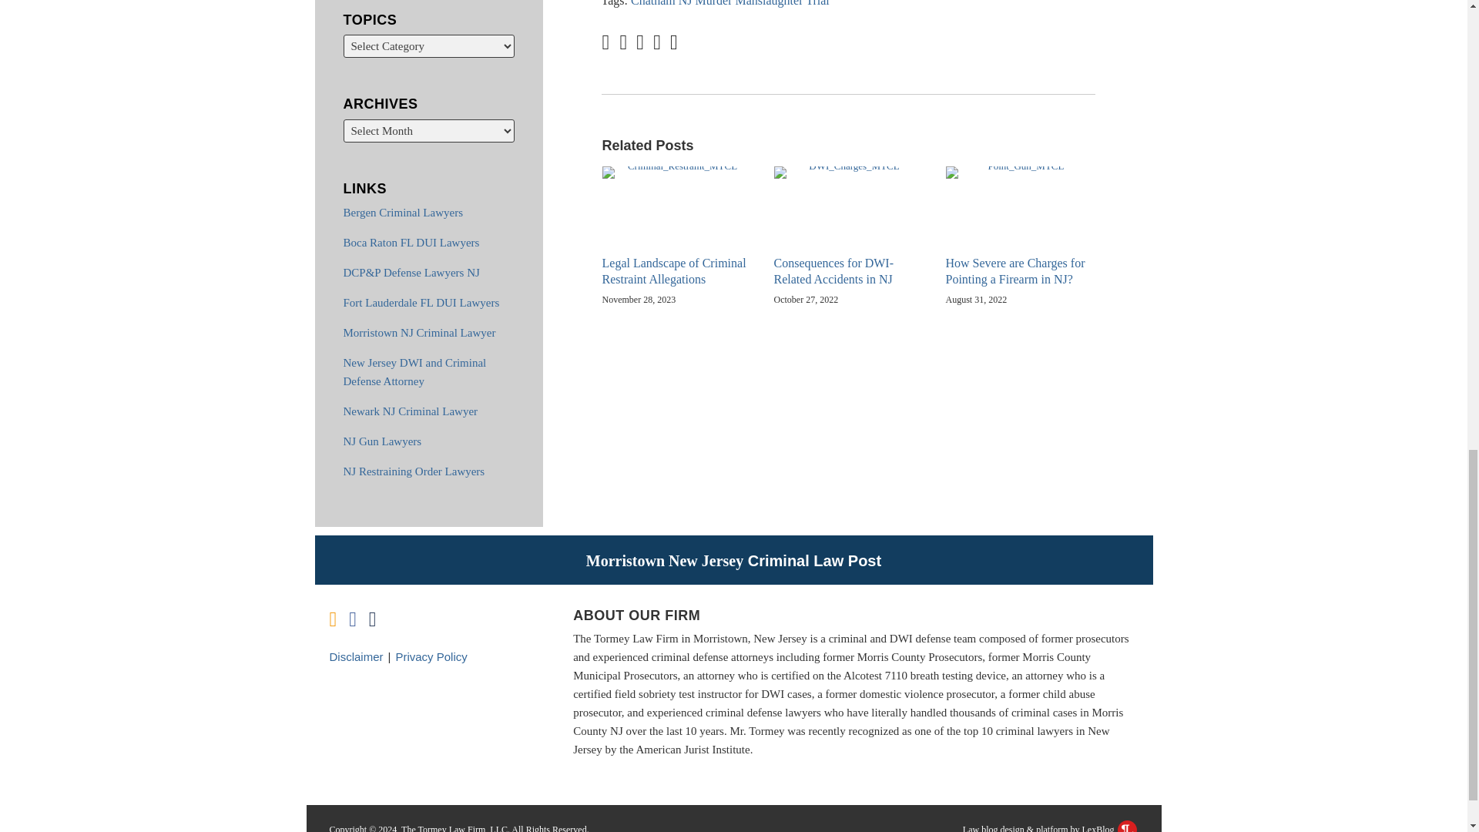 The image size is (1479, 832). I want to click on Boca Raton FL DUI Lawyers, so click(411, 242).